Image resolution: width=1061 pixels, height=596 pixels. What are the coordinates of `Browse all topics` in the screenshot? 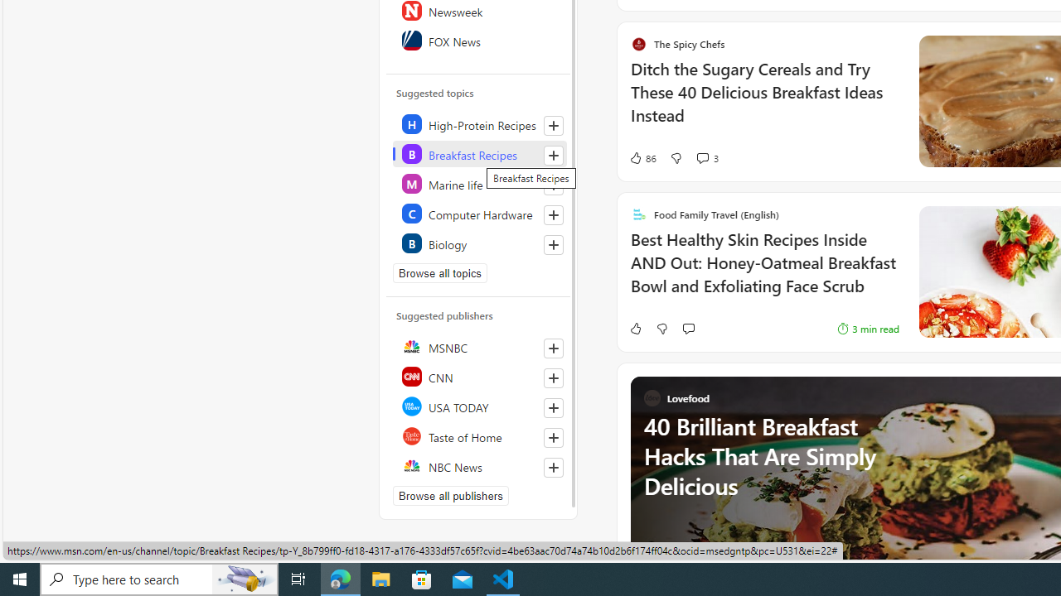 It's located at (439, 273).